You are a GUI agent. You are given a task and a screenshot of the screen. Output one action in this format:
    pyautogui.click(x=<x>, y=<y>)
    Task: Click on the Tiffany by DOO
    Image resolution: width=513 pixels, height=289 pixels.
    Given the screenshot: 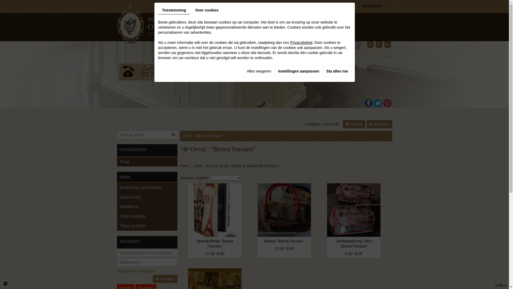 What is the action you would take?
    pyautogui.click(x=147, y=226)
    